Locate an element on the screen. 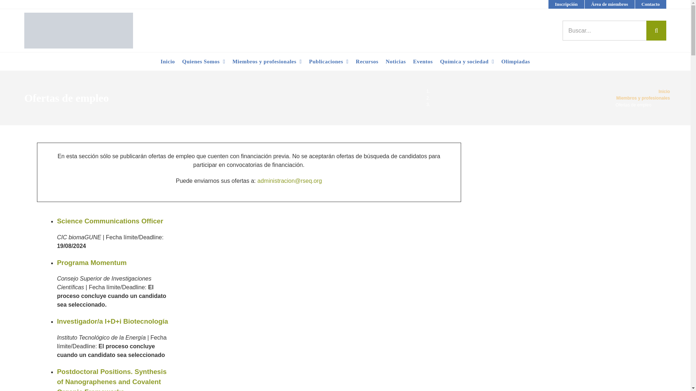 The image size is (696, 391). Inicio is located at coordinates (168, 62).